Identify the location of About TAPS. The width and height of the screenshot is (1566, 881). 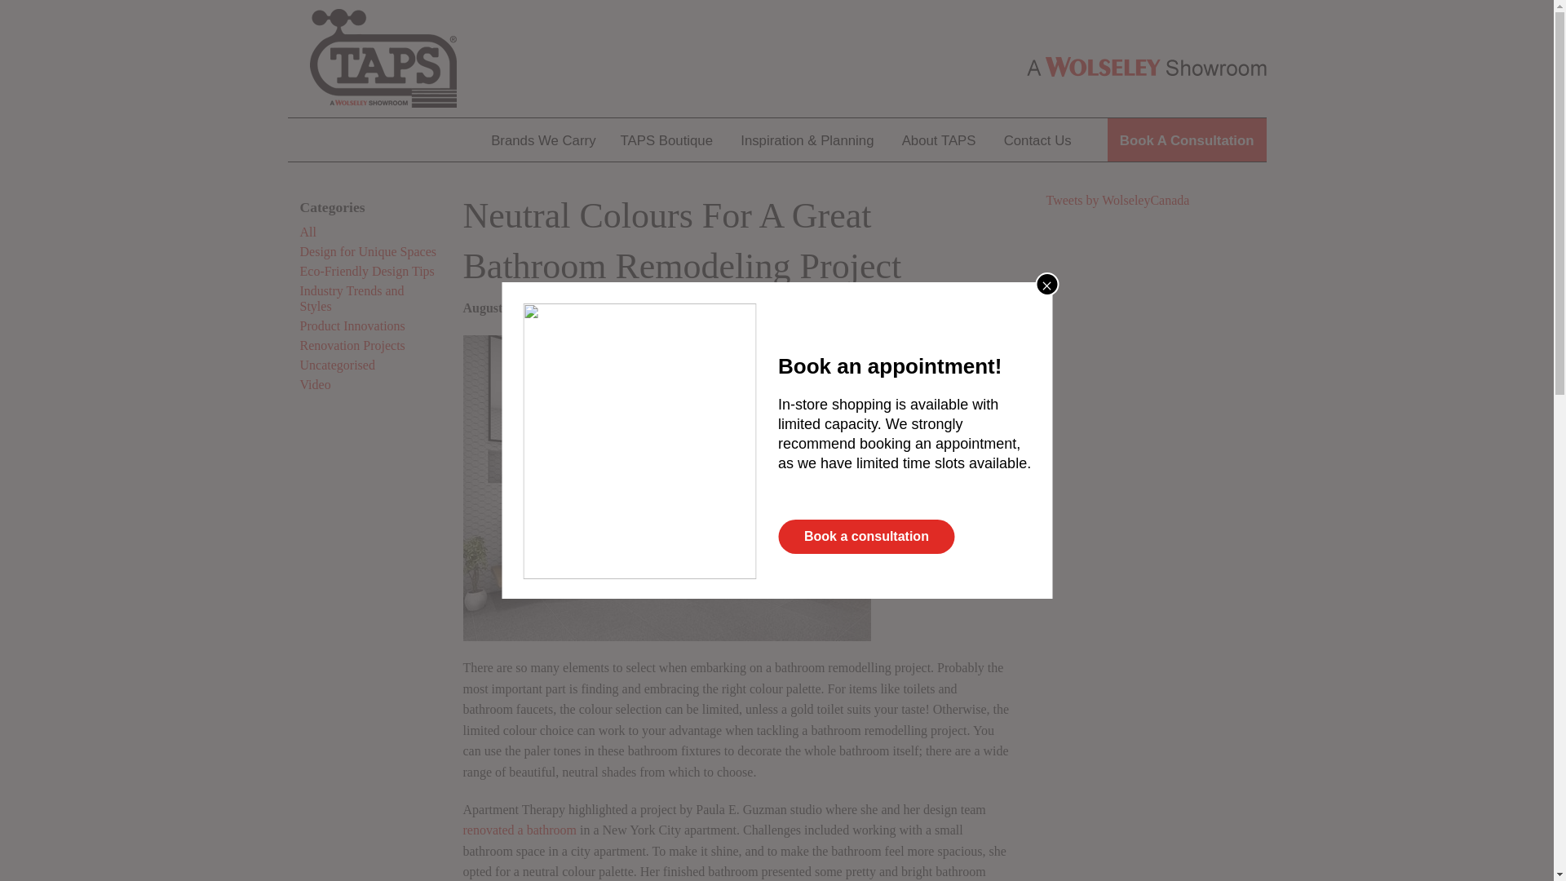
(938, 139).